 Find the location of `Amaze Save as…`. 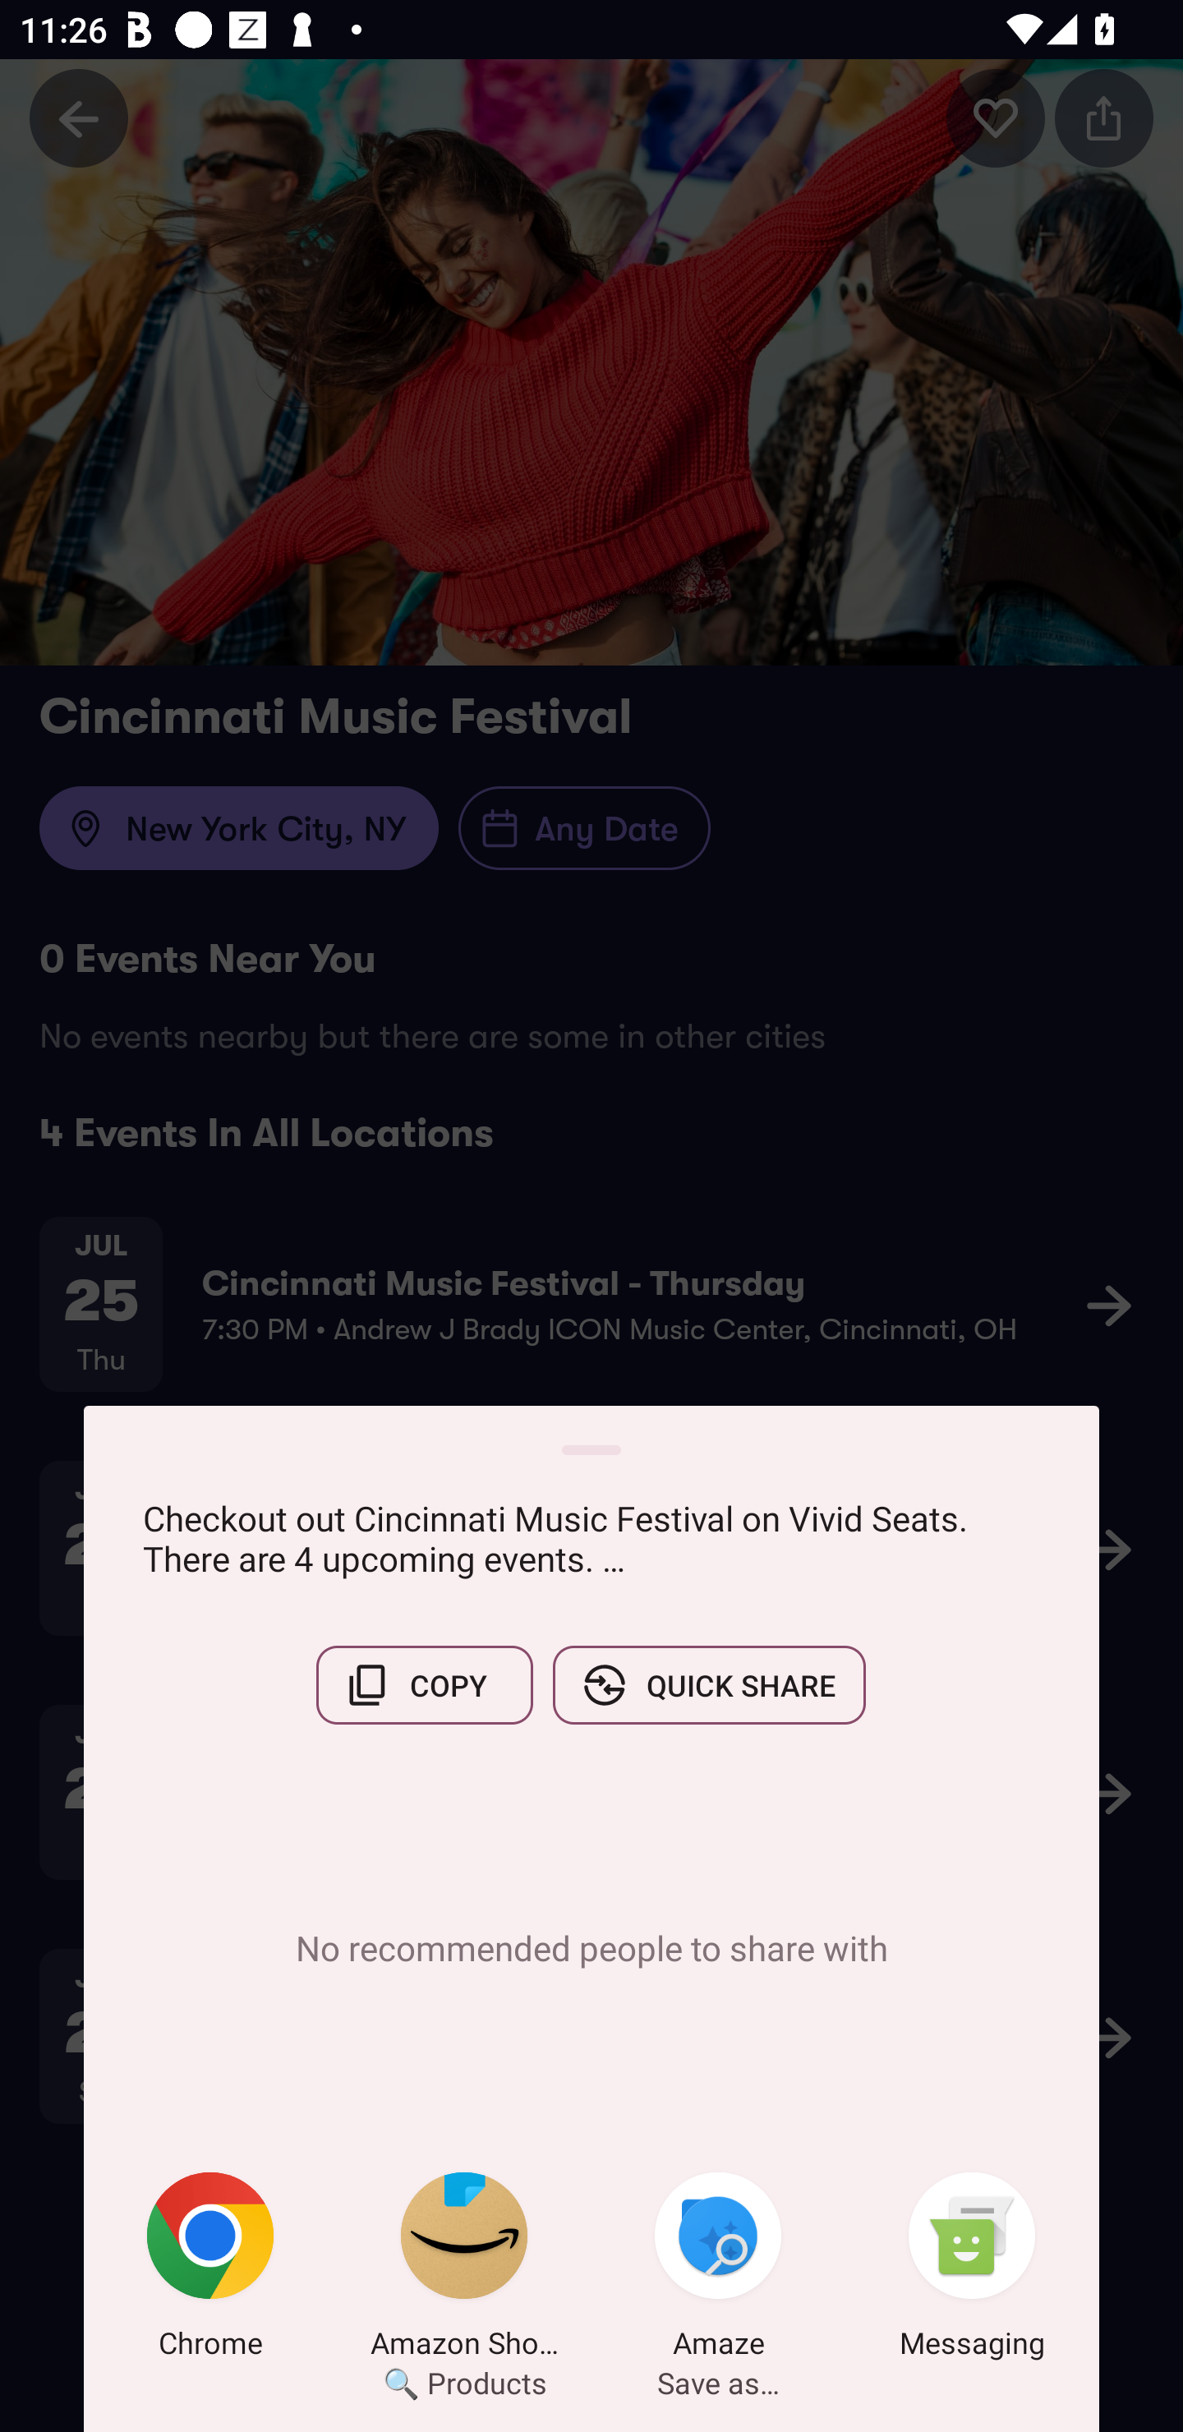

Amaze Save as… is located at coordinates (718, 2270).